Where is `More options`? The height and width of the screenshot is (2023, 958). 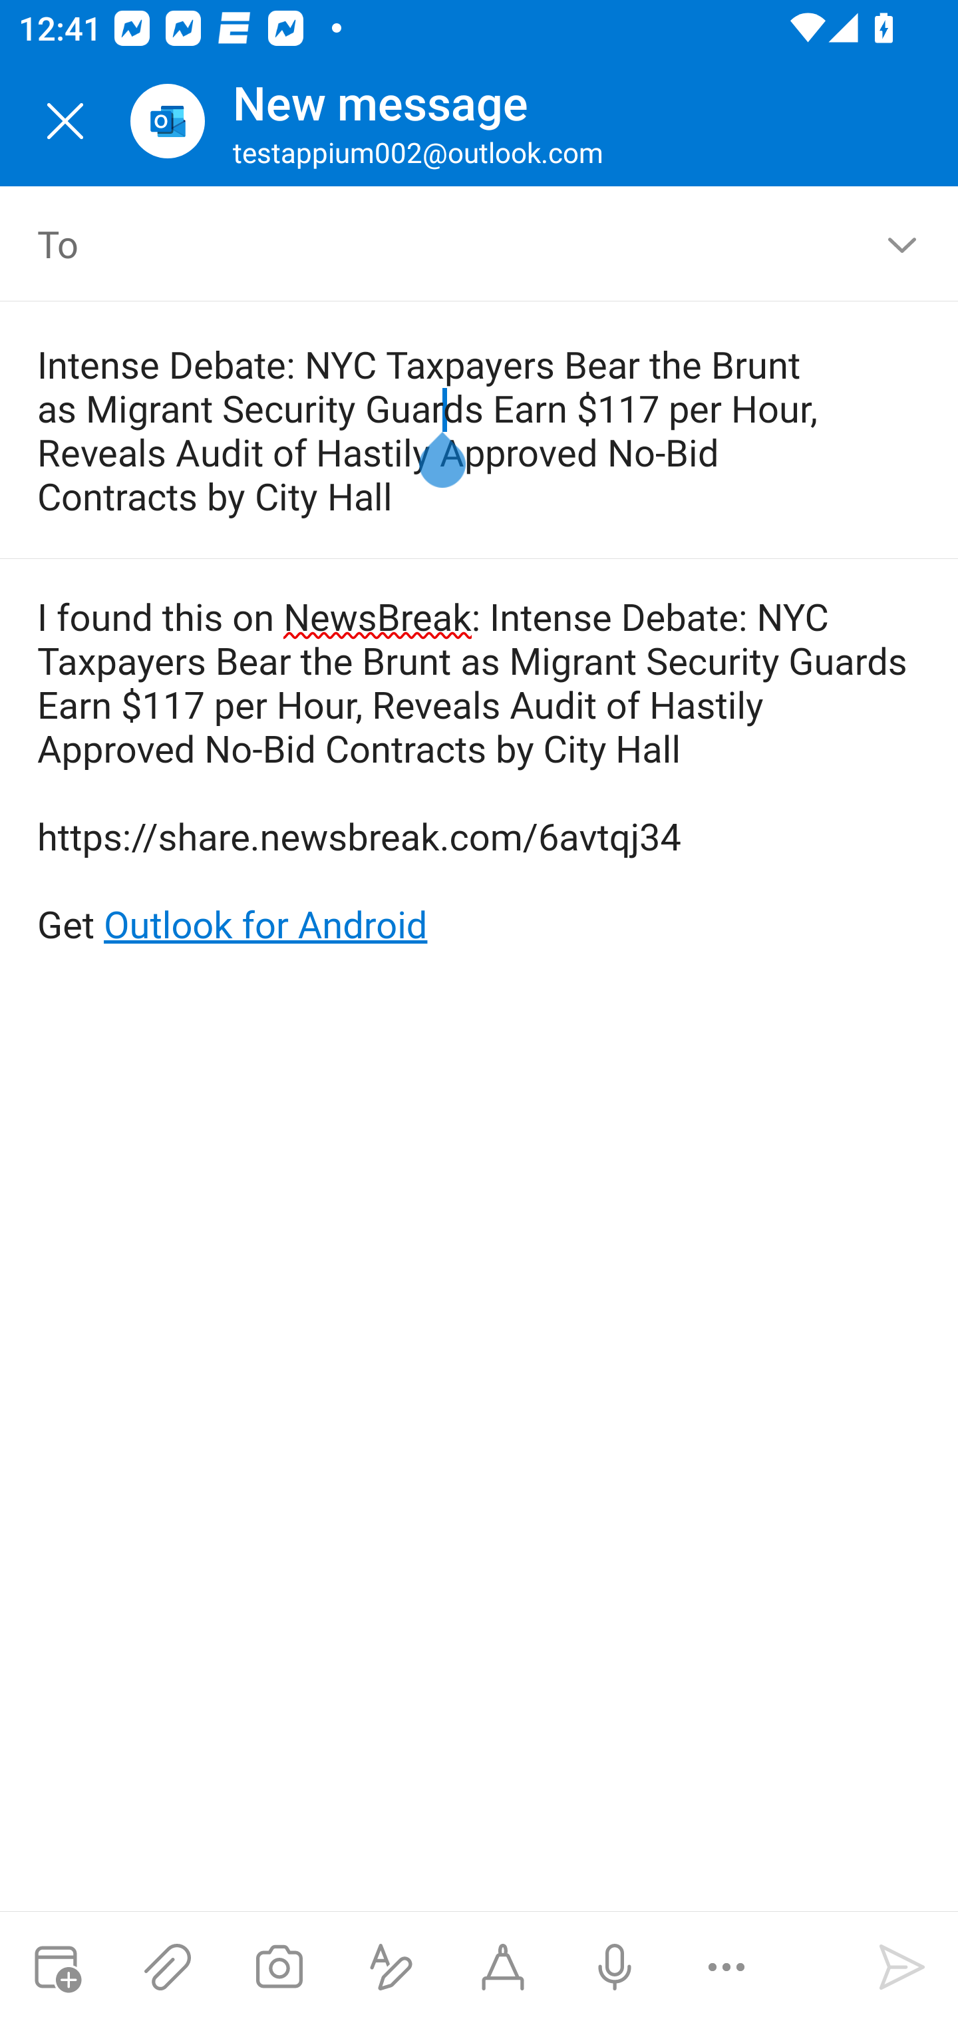
More options is located at coordinates (726, 1967).